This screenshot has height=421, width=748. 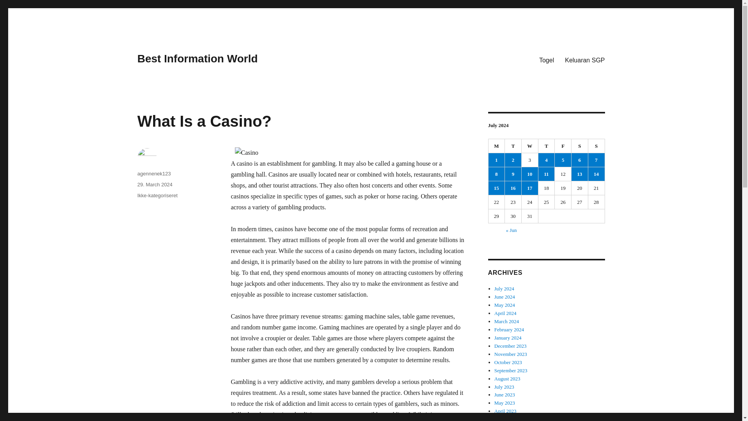 What do you see at coordinates (513, 174) in the screenshot?
I see `9` at bounding box center [513, 174].